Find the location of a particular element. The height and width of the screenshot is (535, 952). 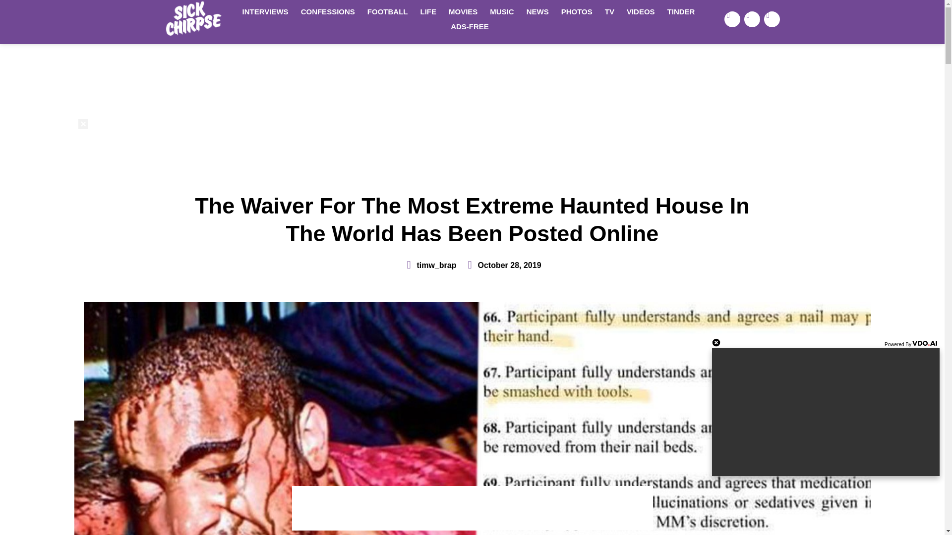

LIFE is located at coordinates (428, 11).